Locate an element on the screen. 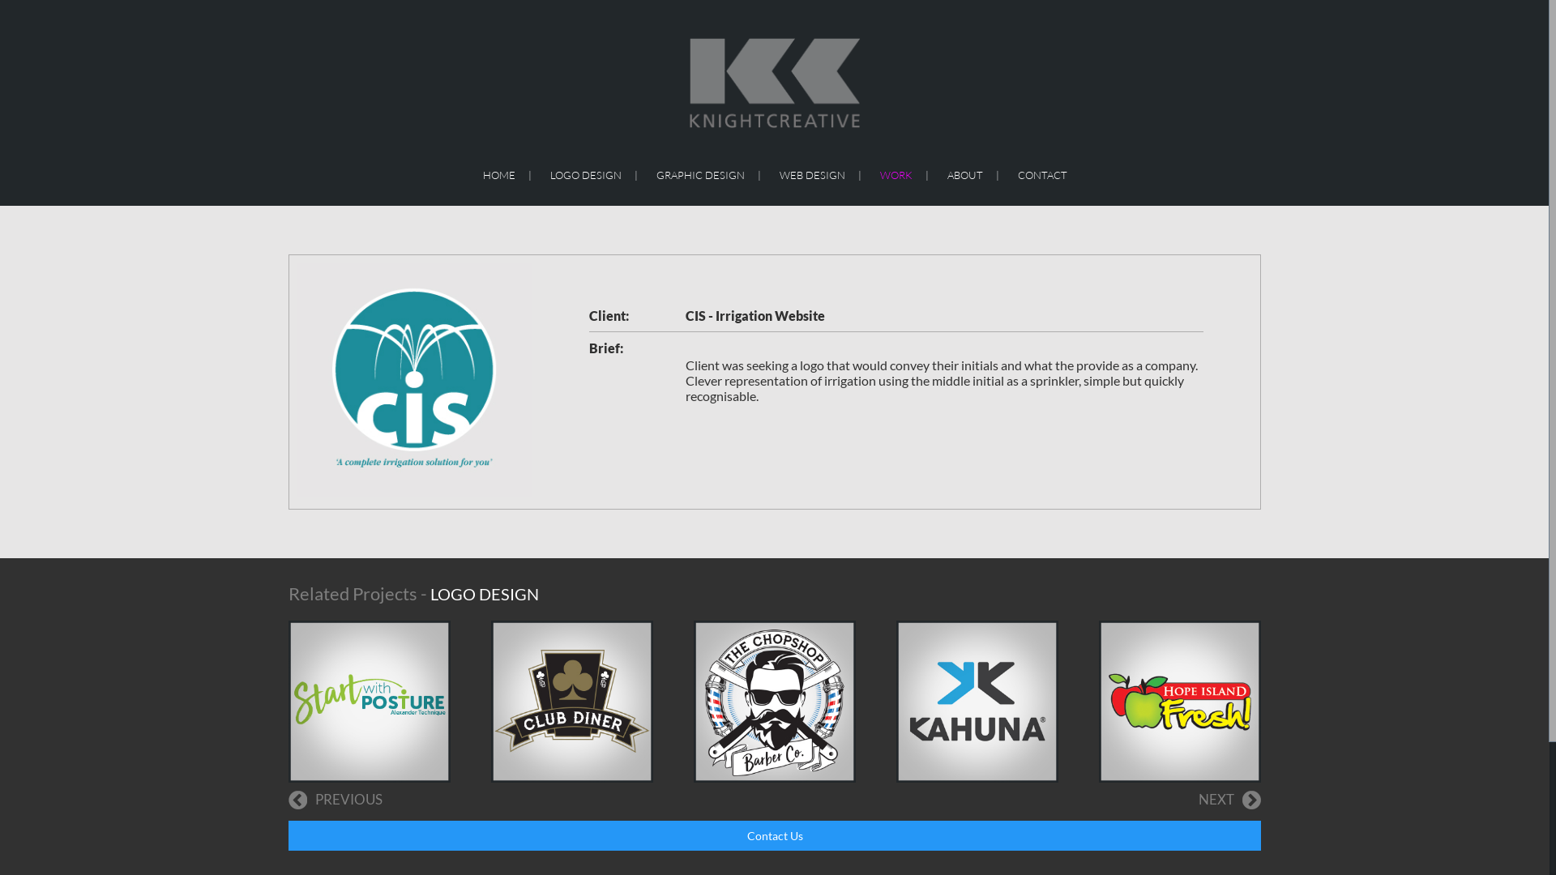 The height and width of the screenshot is (875, 1556). Start with Posture is located at coordinates (370, 702).